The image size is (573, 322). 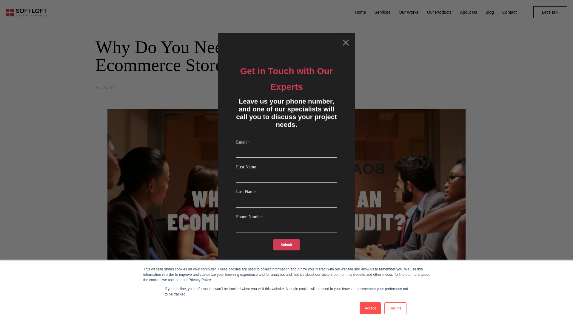 What do you see at coordinates (439, 12) in the screenshot?
I see `Our Products` at bounding box center [439, 12].